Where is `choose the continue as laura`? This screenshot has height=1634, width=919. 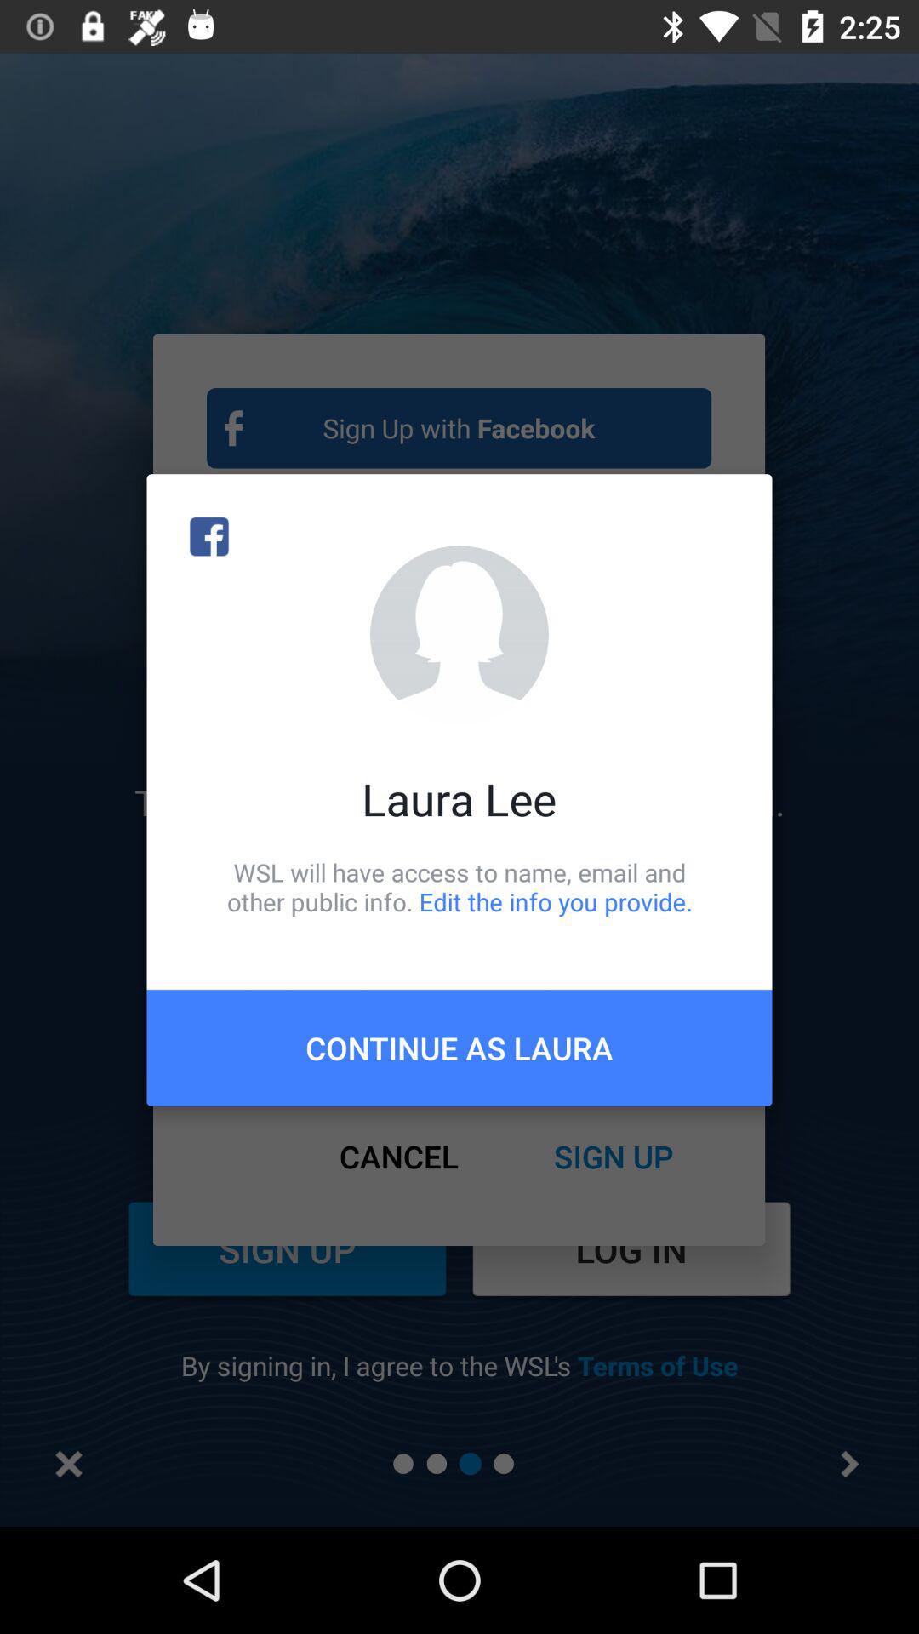
choose the continue as laura is located at coordinates (459, 1048).